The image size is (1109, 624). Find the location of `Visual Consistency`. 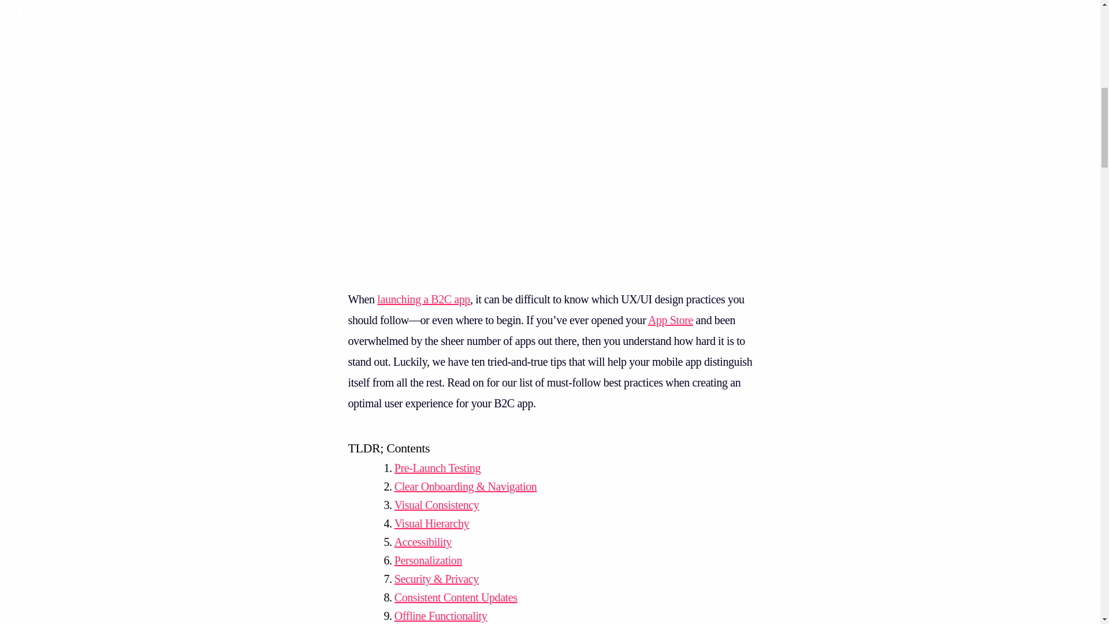

Visual Consistency is located at coordinates (431, 504).